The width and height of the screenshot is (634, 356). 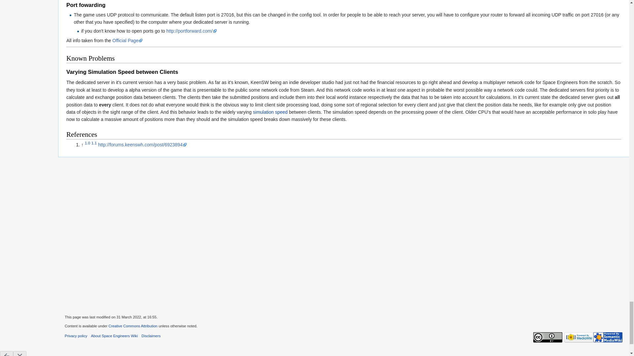 I want to click on Official Page, so click(x=127, y=40).